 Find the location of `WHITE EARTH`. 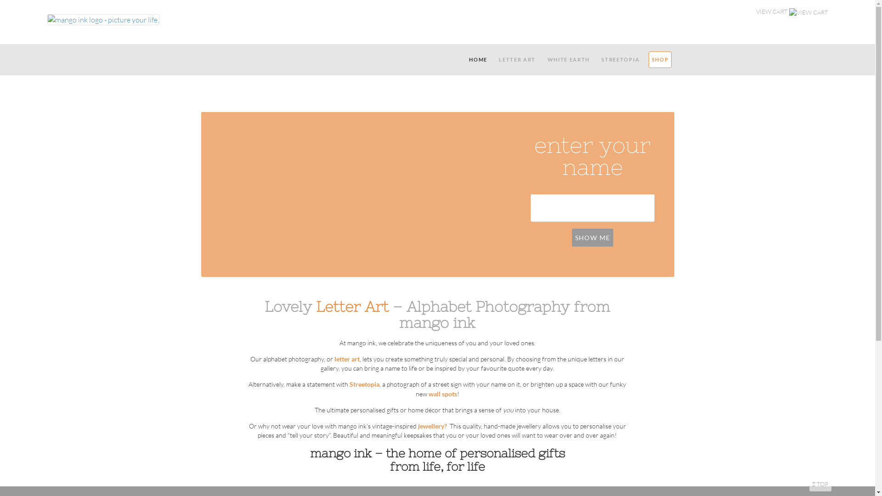

WHITE EARTH is located at coordinates (569, 60).